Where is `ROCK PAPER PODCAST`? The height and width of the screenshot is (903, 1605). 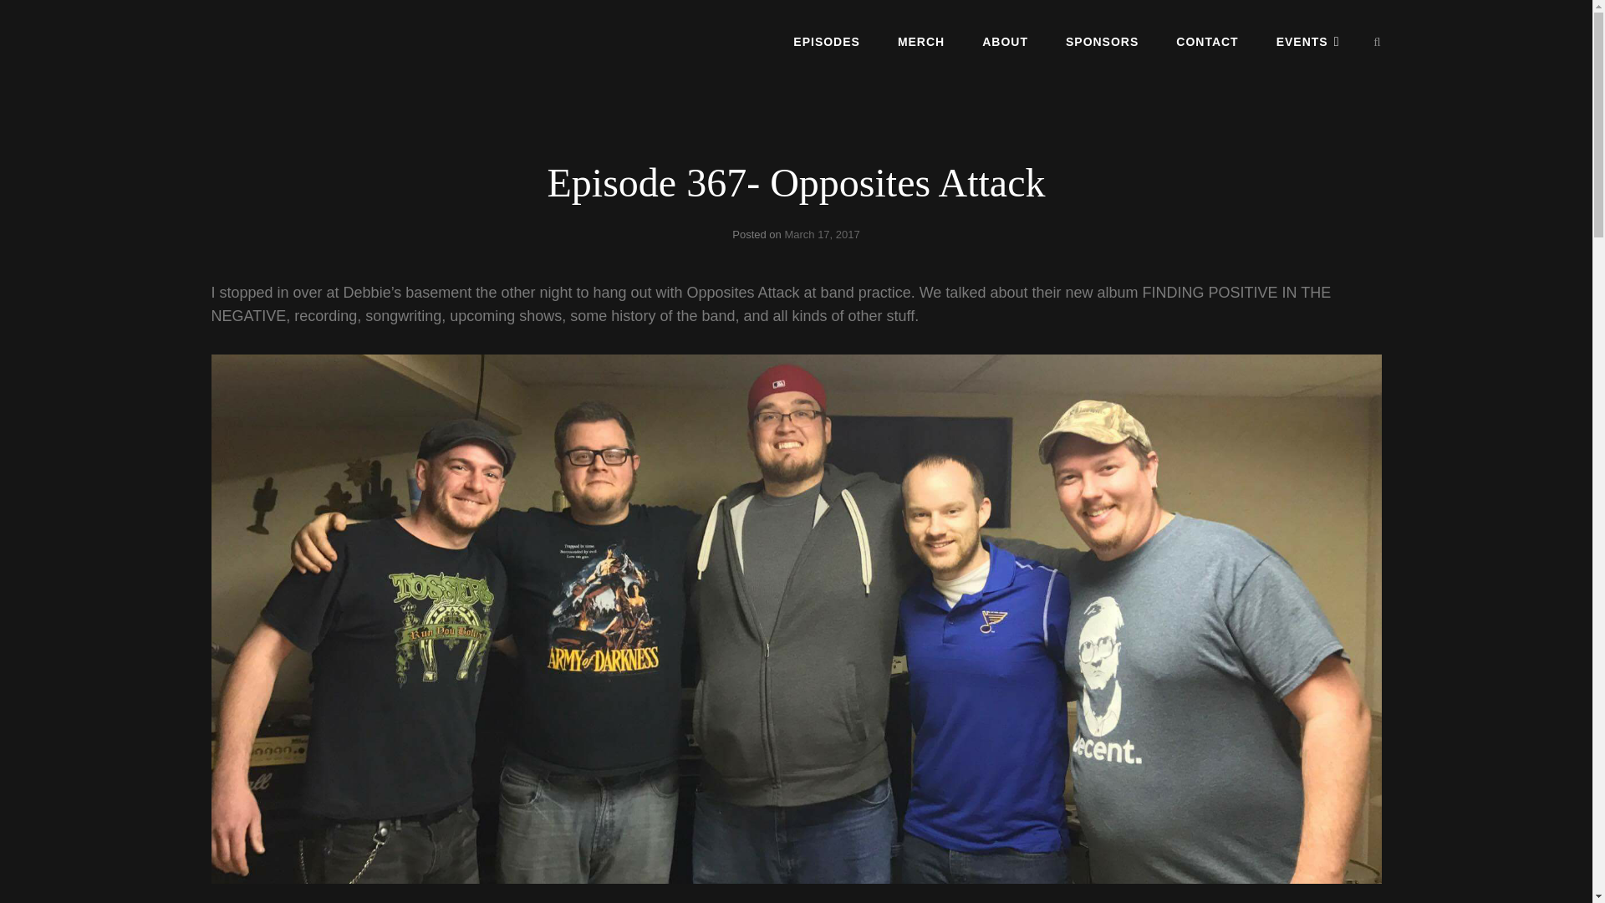 ROCK PAPER PODCAST is located at coordinates (336, 55).